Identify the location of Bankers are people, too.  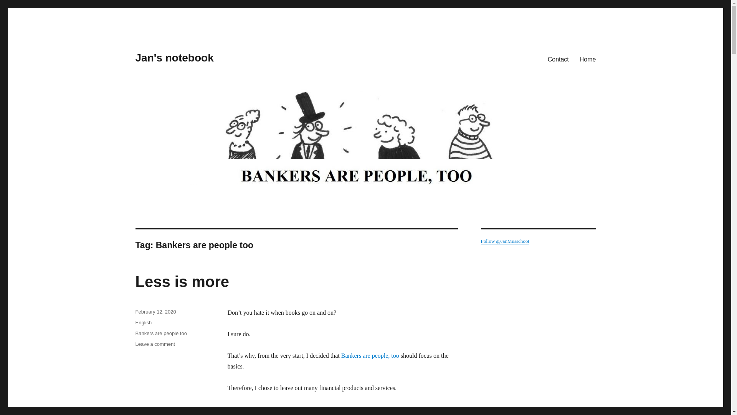
(174, 58).